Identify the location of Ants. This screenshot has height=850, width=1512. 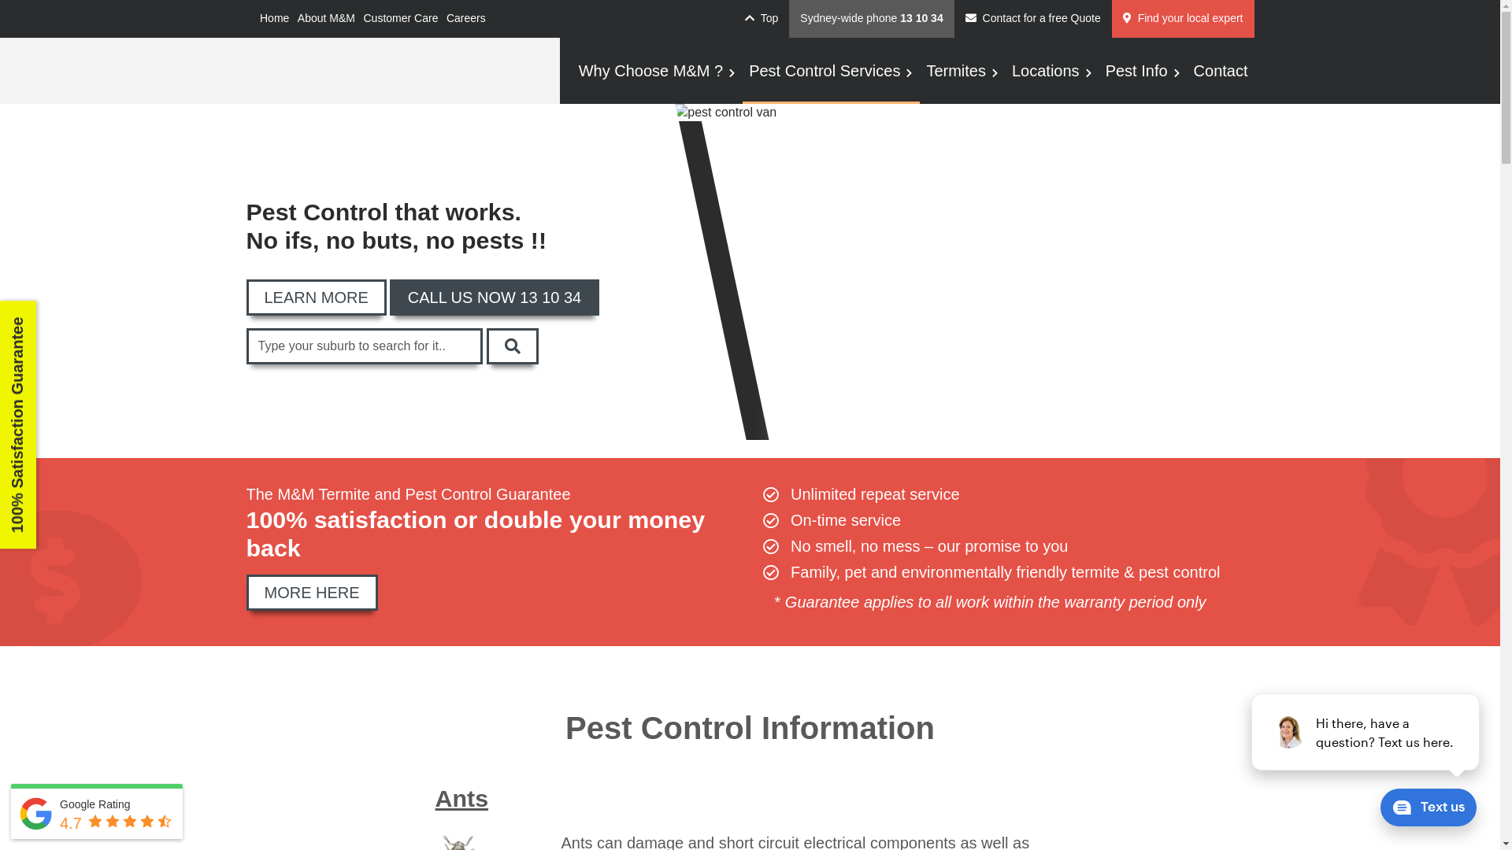
(461, 798).